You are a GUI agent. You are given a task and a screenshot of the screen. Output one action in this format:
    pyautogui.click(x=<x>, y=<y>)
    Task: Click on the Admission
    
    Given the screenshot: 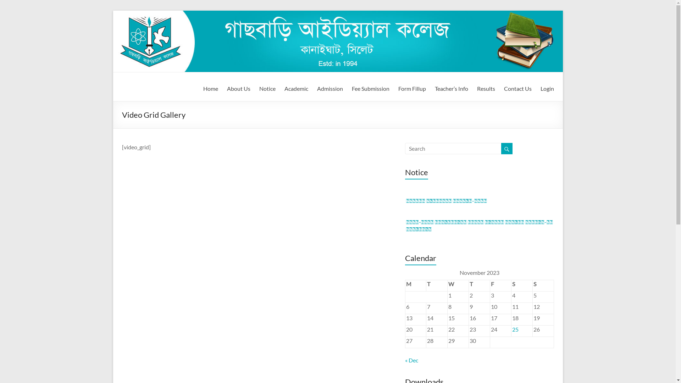 What is the action you would take?
    pyautogui.click(x=330, y=88)
    